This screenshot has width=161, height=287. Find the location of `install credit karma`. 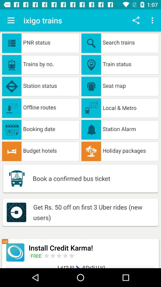

install credit karma is located at coordinates (15, 252).